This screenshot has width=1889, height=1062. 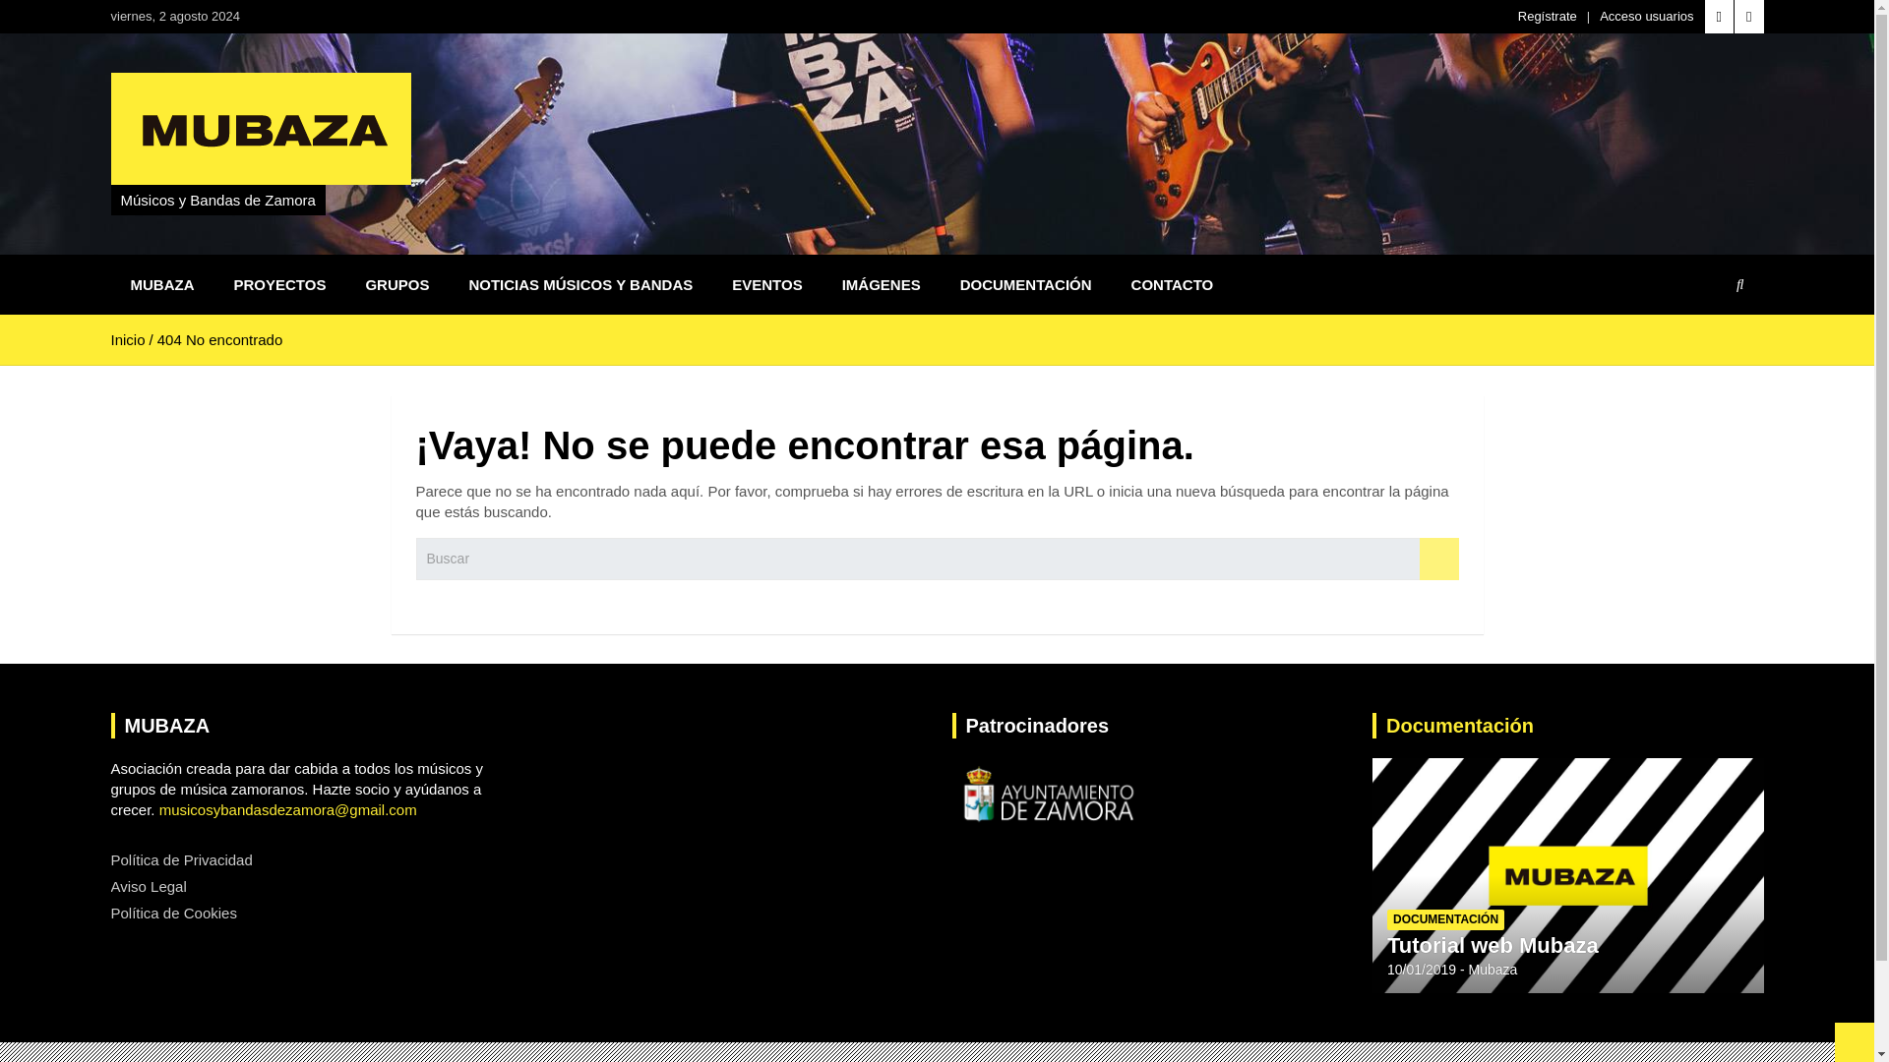 I want to click on Buscar, so click(x=1438, y=559).